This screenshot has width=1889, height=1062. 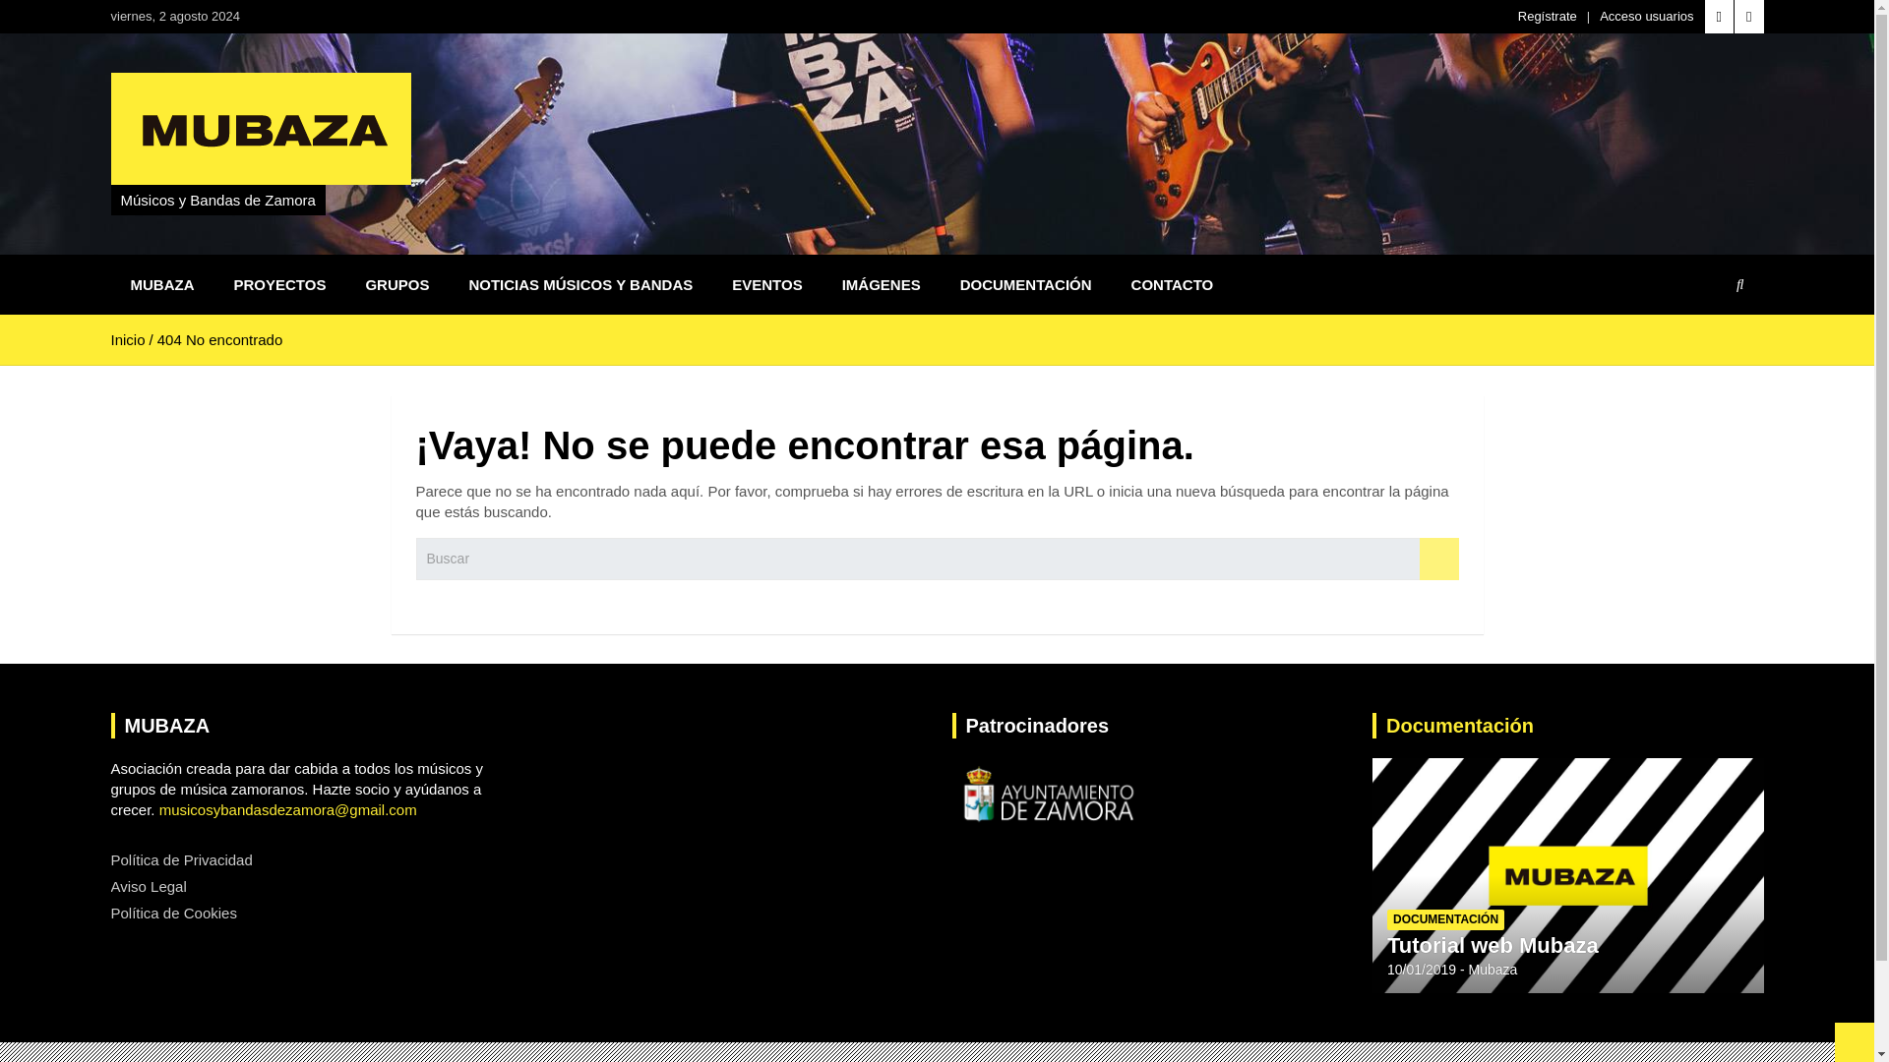 I want to click on Buscar, so click(x=1438, y=559).